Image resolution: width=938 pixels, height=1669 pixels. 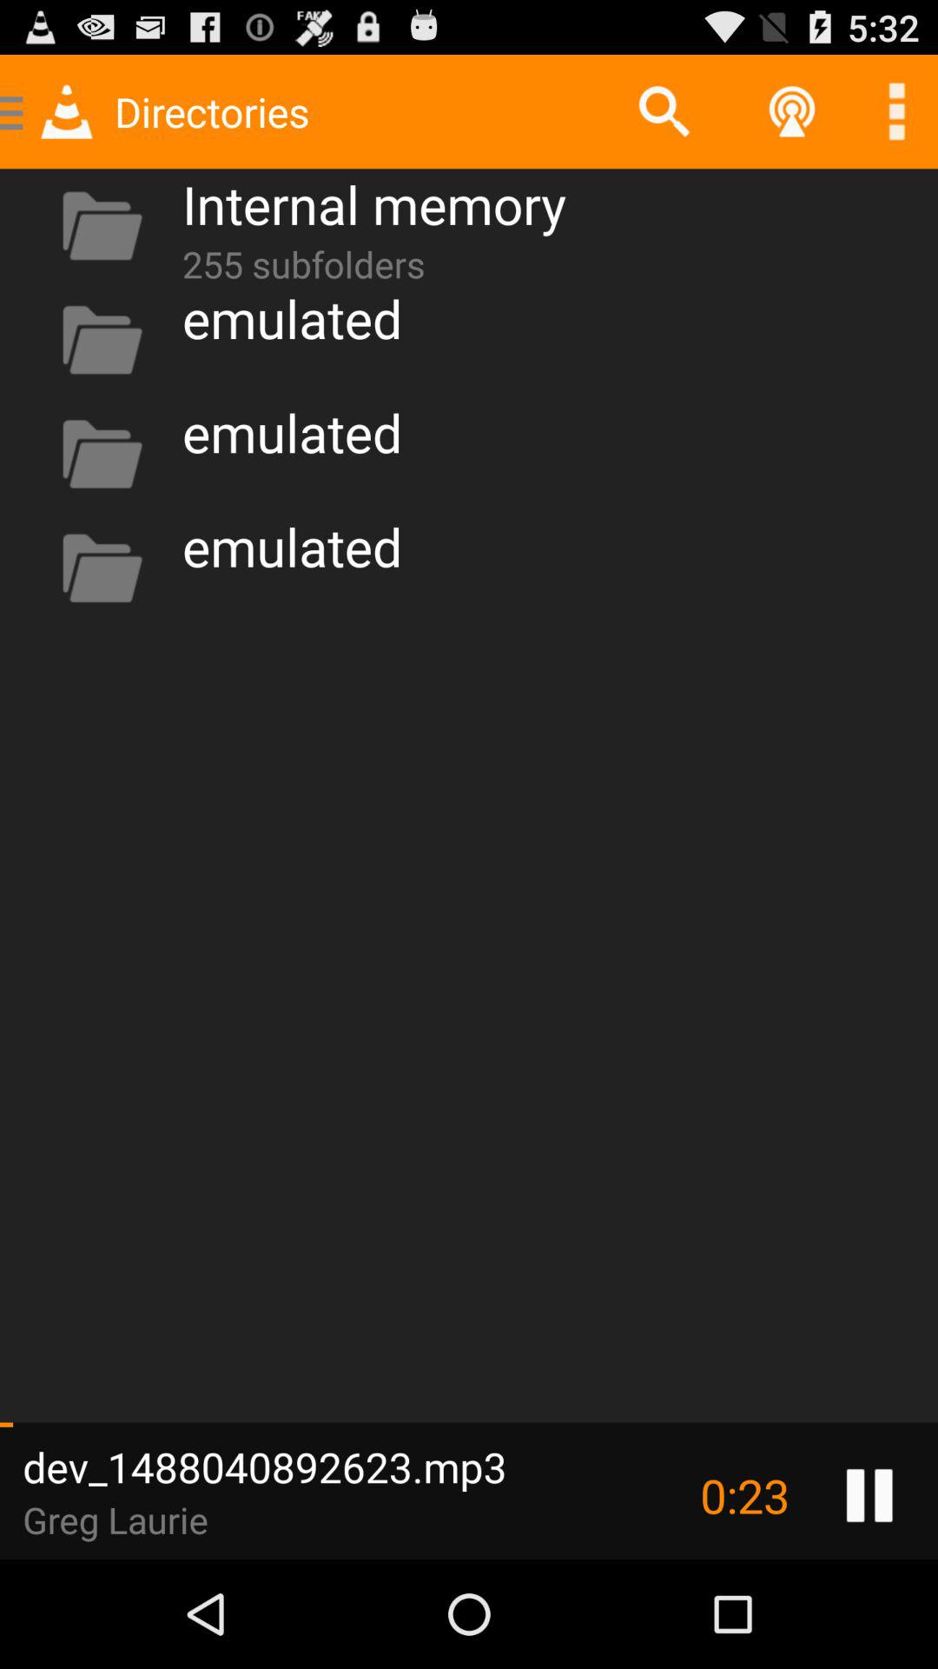 I want to click on press icon next to the 0:24 item, so click(x=869, y=1495).